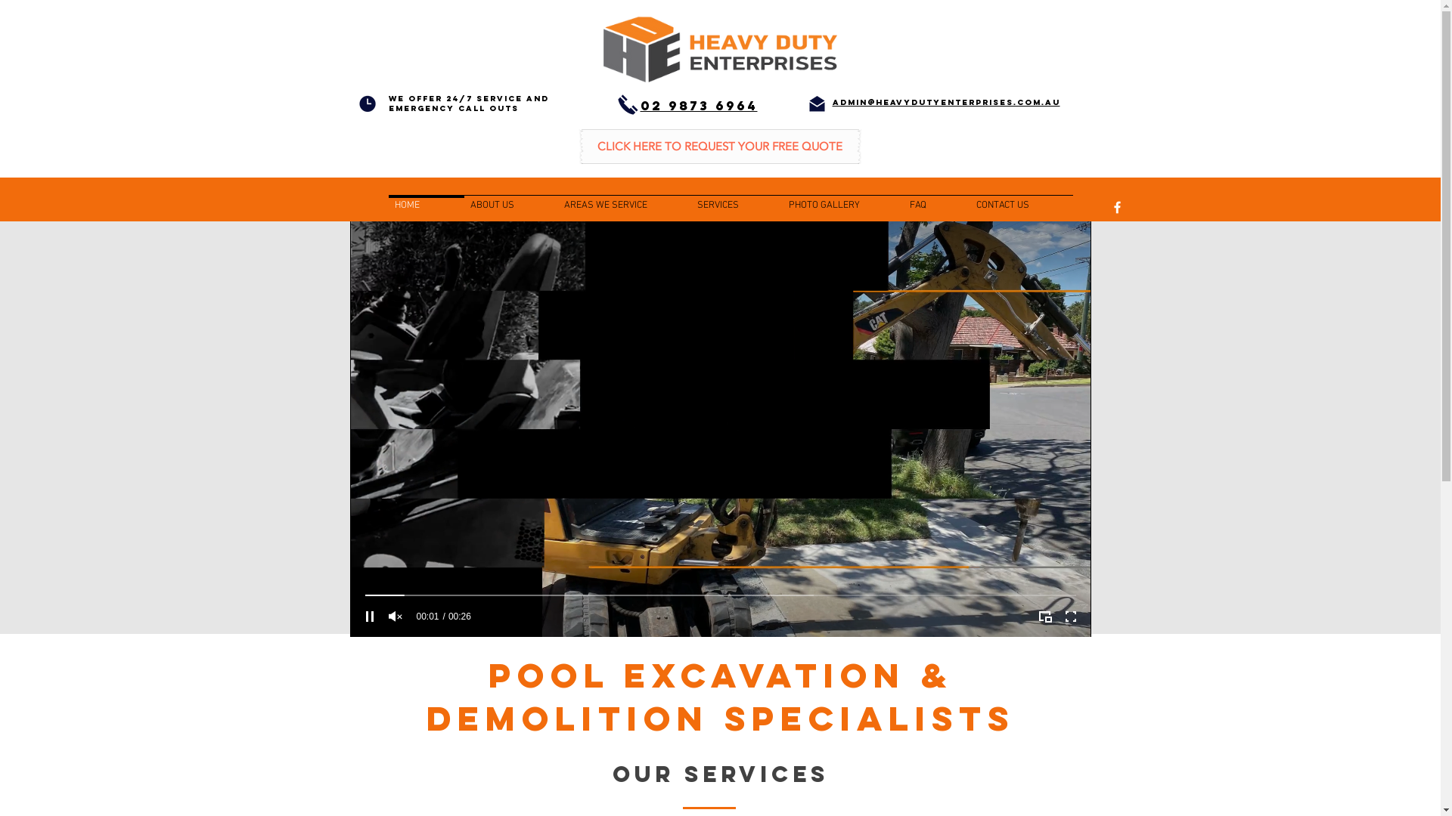  Describe the element at coordinates (842, 199) in the screenshot. I see `PHOTO GALLERY` at that location.